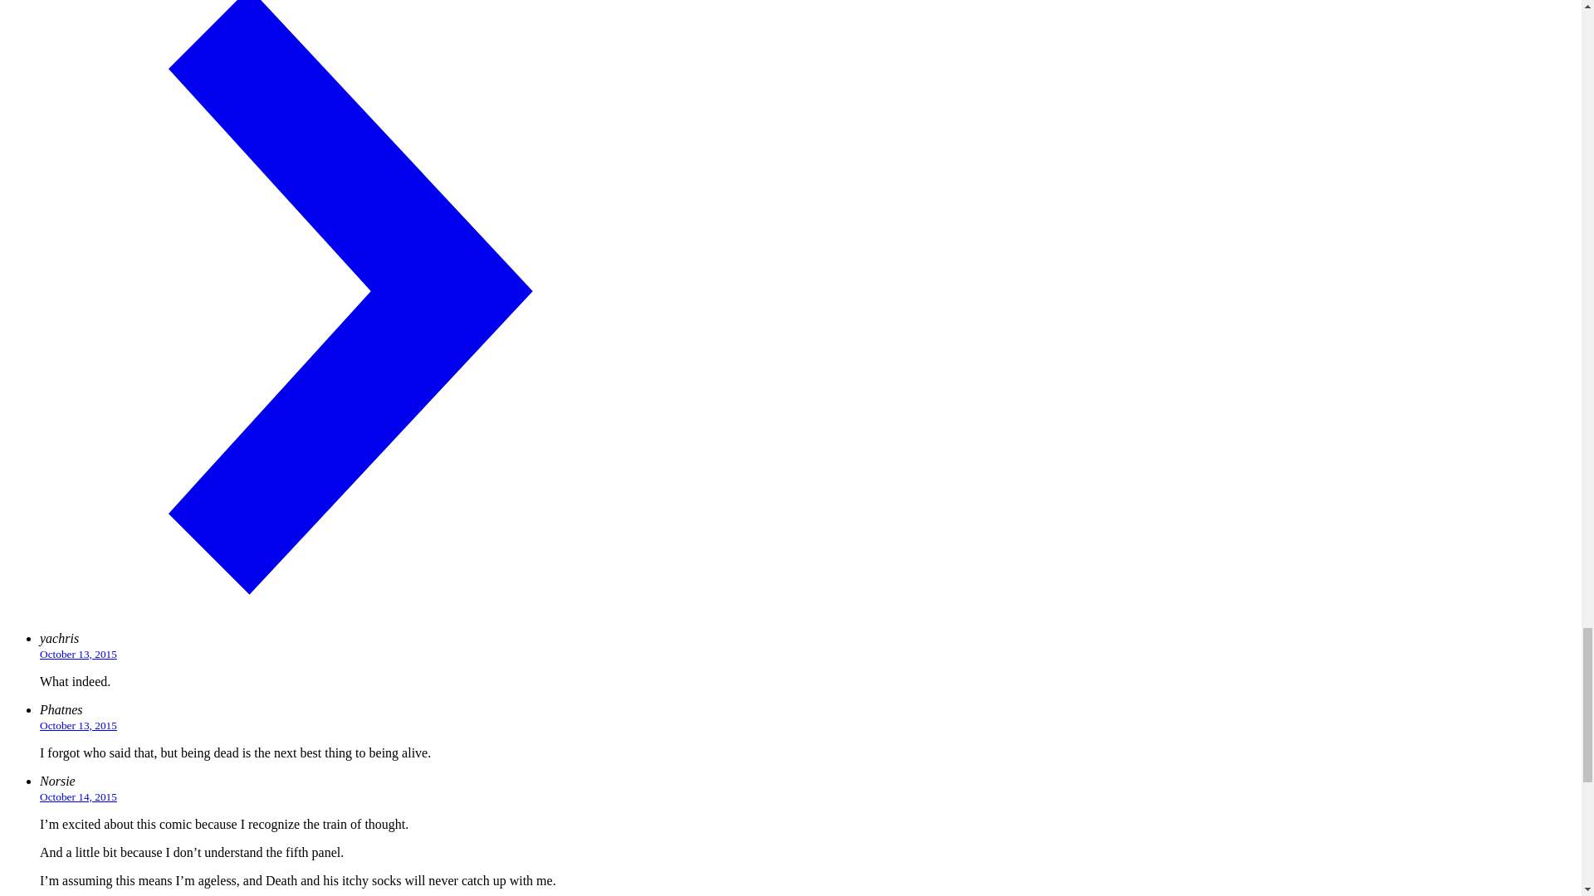 This screenshot has height=896, width=1594. What do you see at coordinates (78, 725) in the screenshot?
I see `October 13, 2015` at bounding box center [78, 725].